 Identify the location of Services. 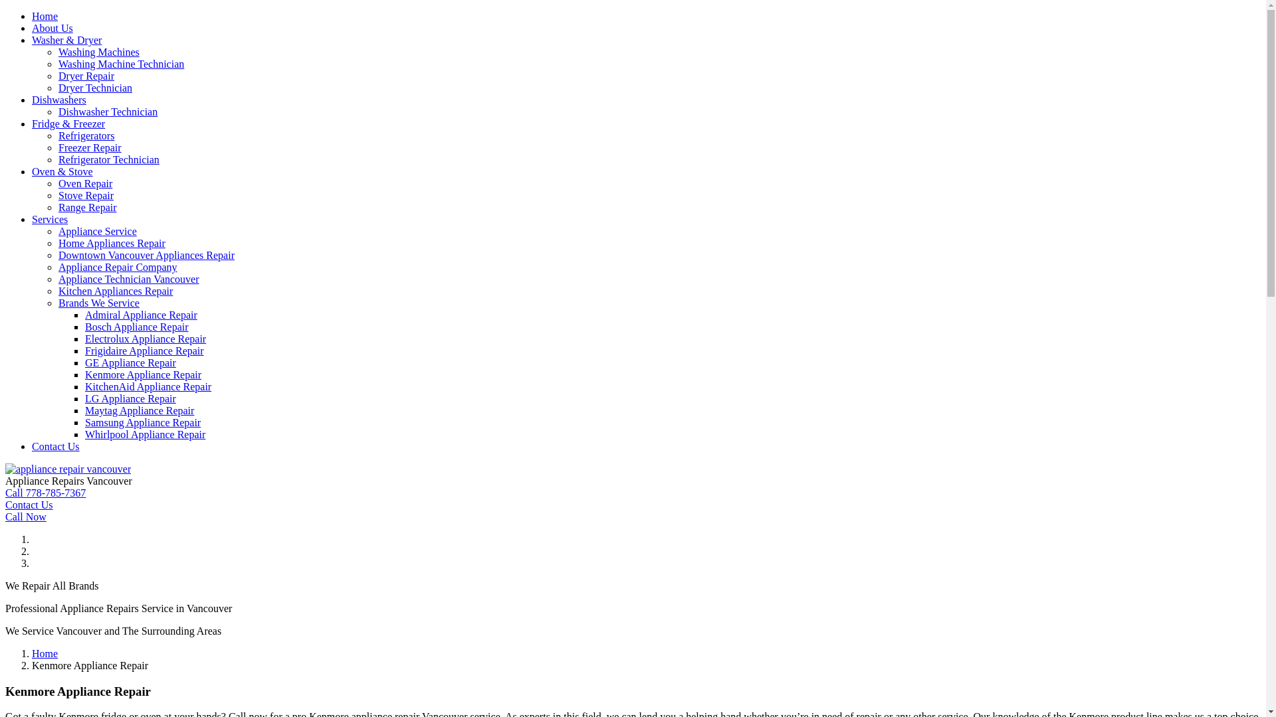
(50, 219).